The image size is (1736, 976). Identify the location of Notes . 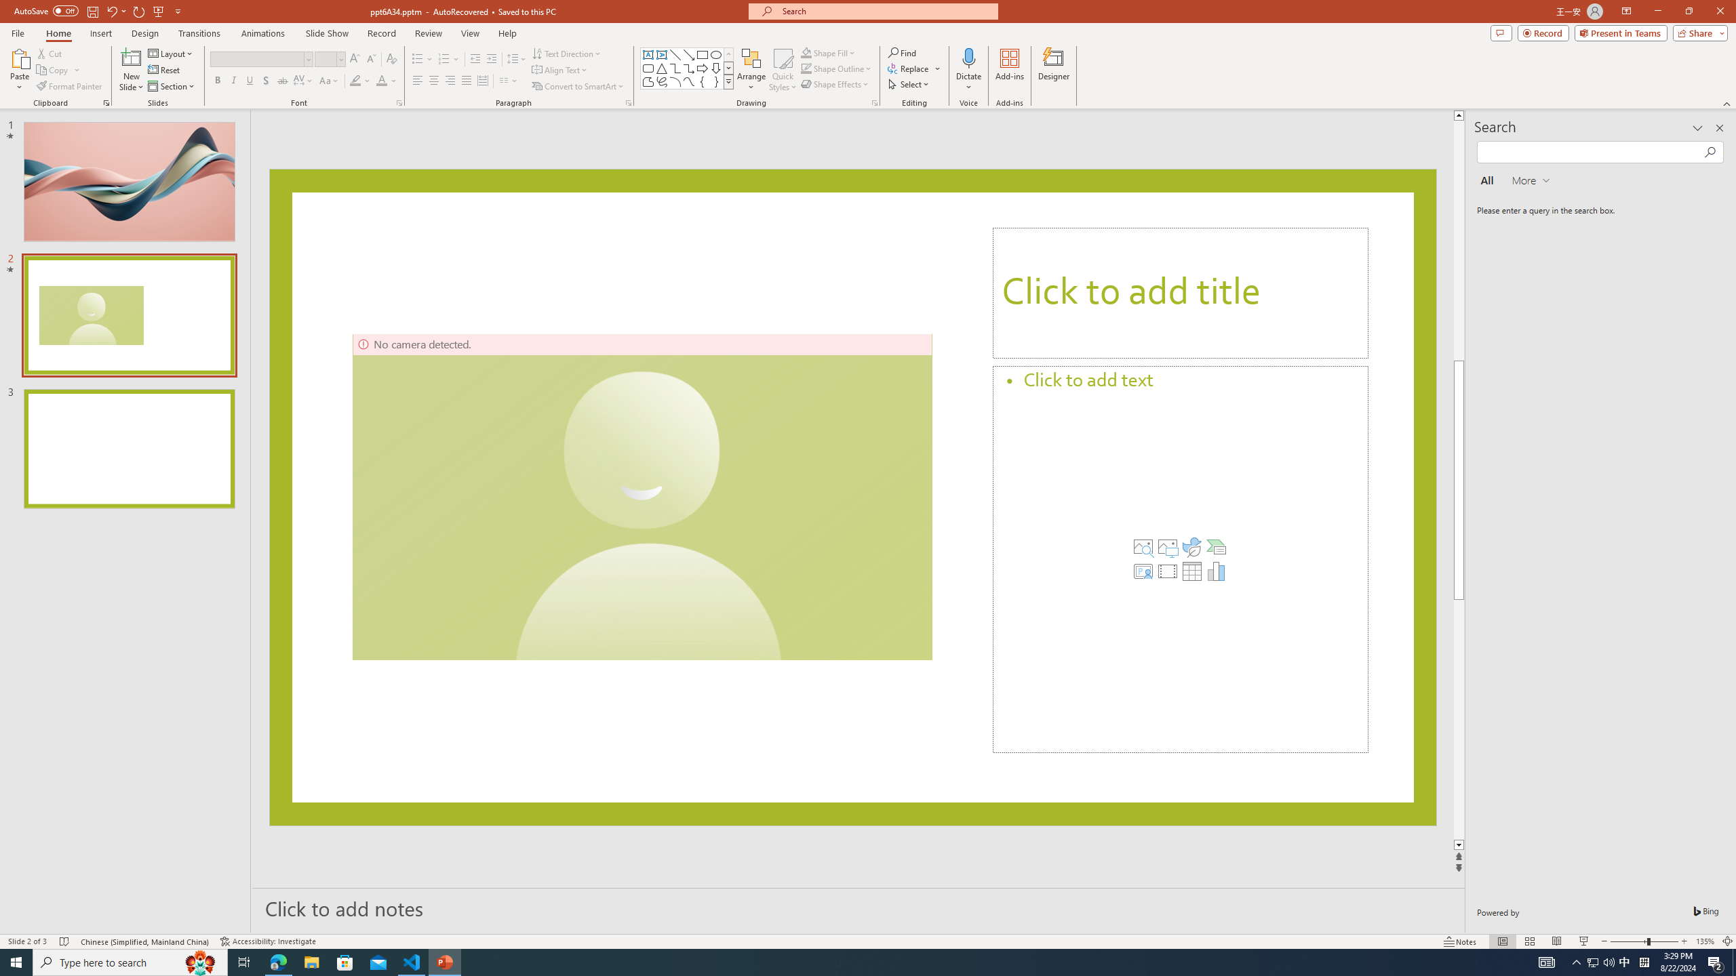
(1461, 941).